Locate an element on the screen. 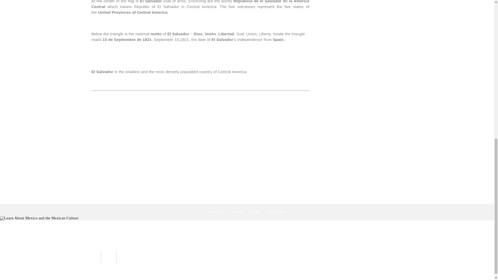  footer-top-bg is located at coordinates (39, 218).